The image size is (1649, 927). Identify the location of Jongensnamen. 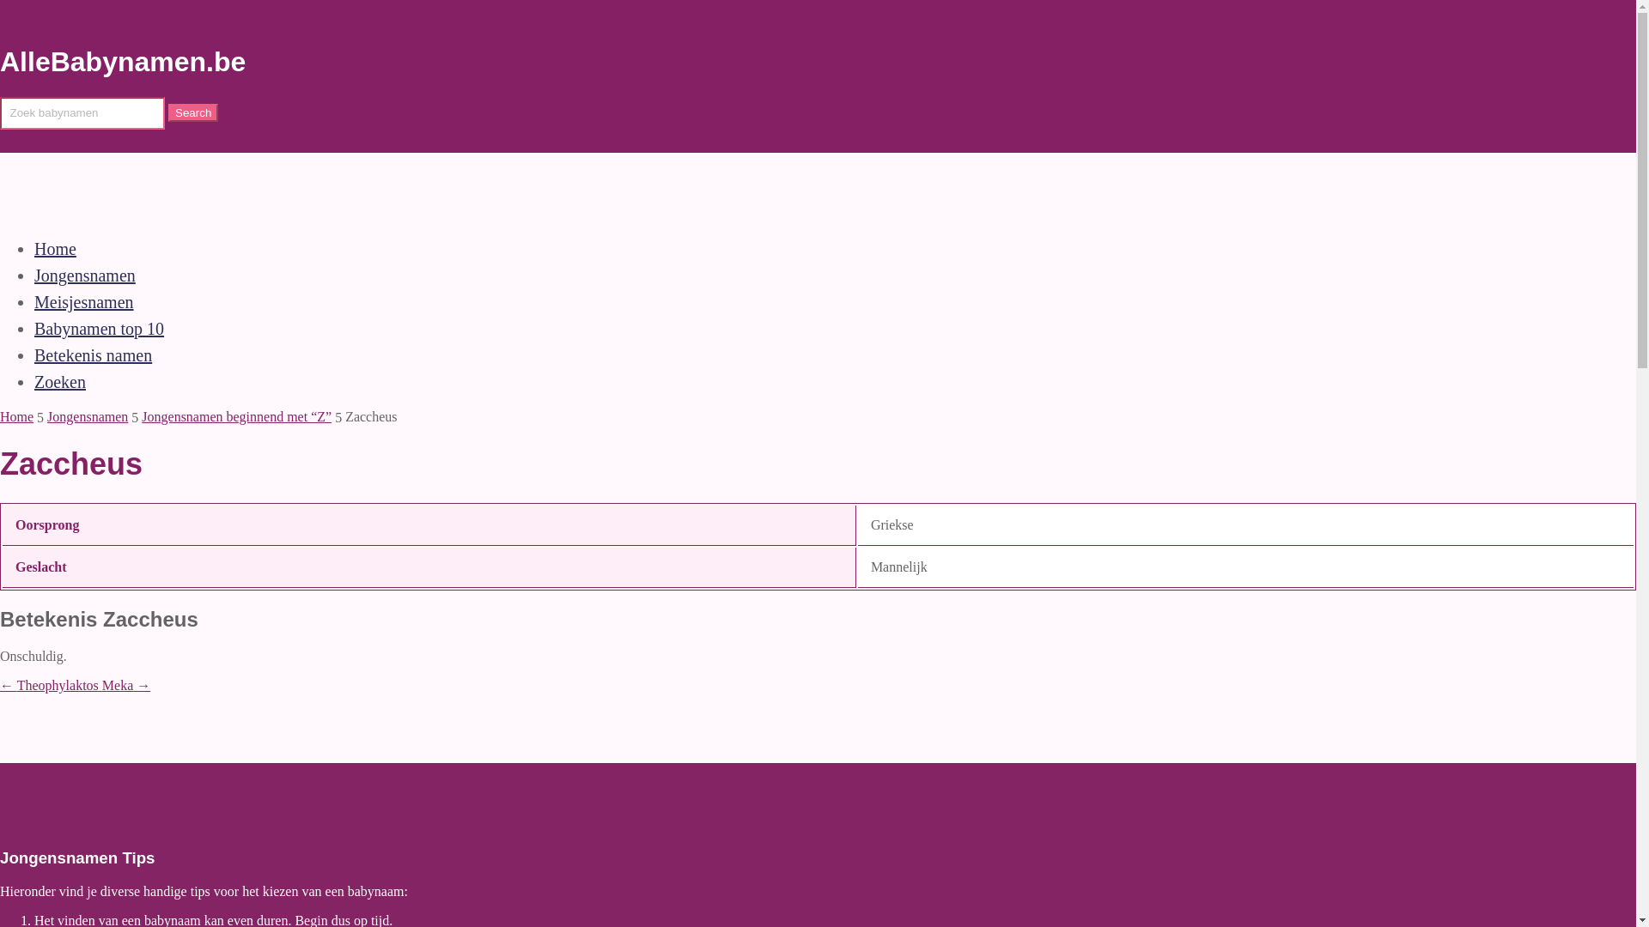
(88, 417).